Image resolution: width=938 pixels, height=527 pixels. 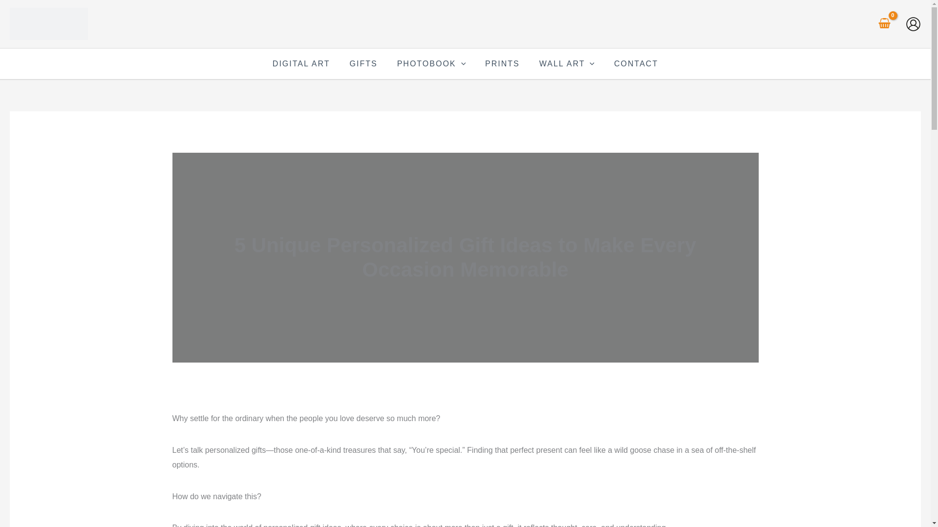 What do you see at coordinates (502, 63) in the screenshot?
I see `PRINTS` at bounding box center [502, 63].